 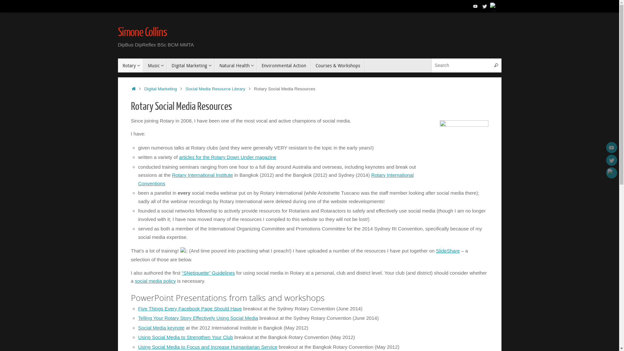 What do you see at coordinates (227, 157) in the screenshot?
I see `articles for the Rotary Down Under magazine` at bounding box center [227, 157].